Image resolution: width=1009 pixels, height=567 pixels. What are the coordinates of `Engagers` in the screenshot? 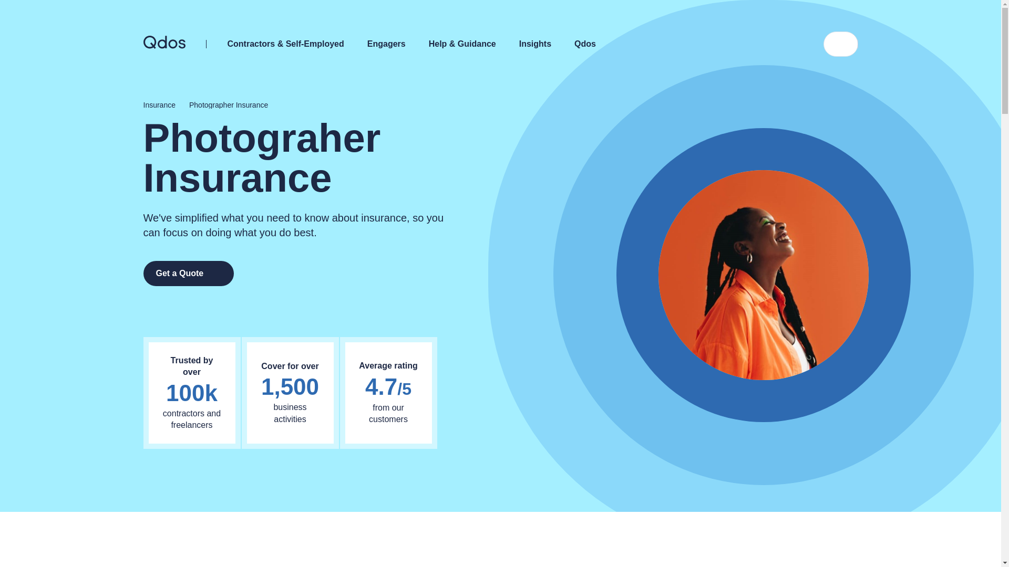 It's located at (391, 44).